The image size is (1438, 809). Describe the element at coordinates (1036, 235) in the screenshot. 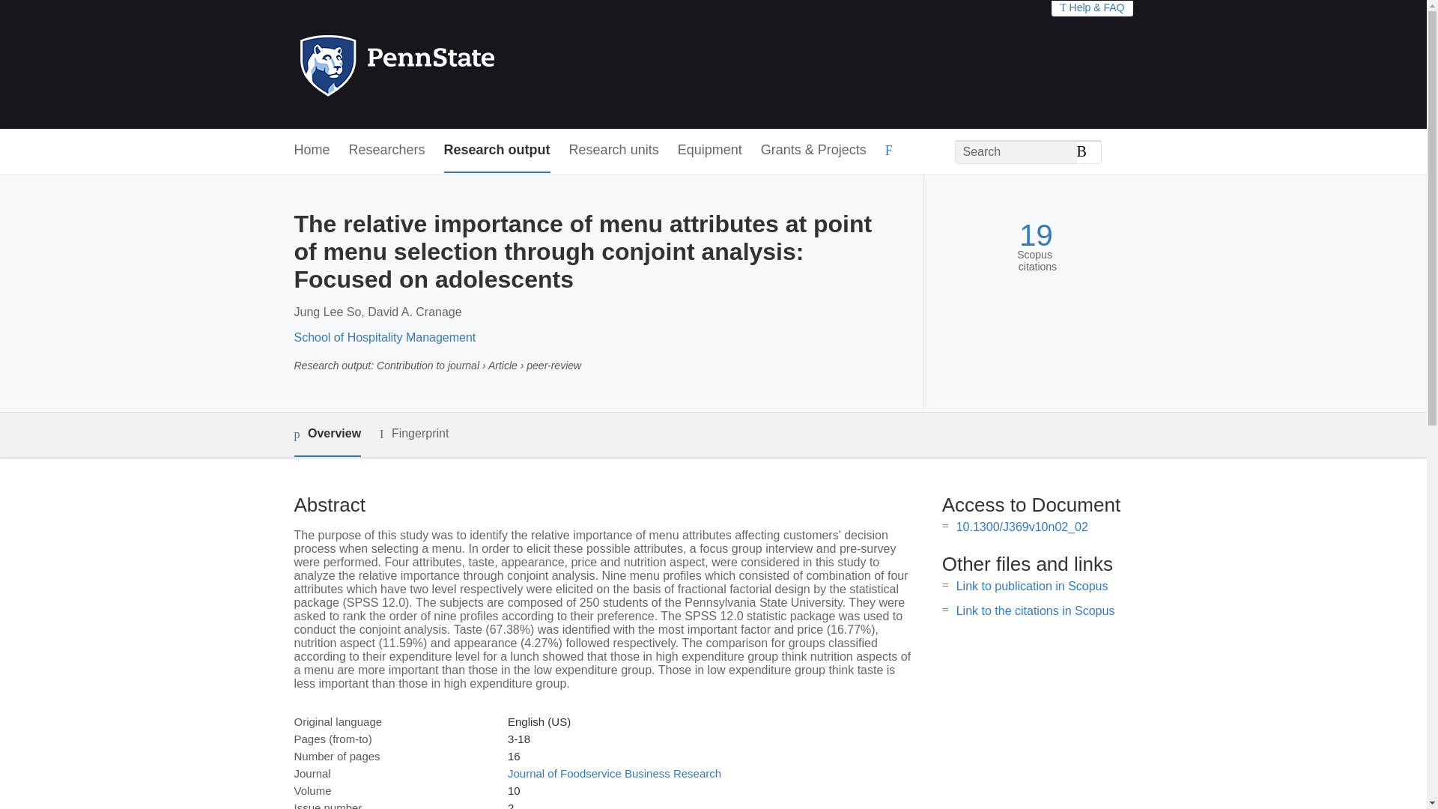

I see `19` at that location.